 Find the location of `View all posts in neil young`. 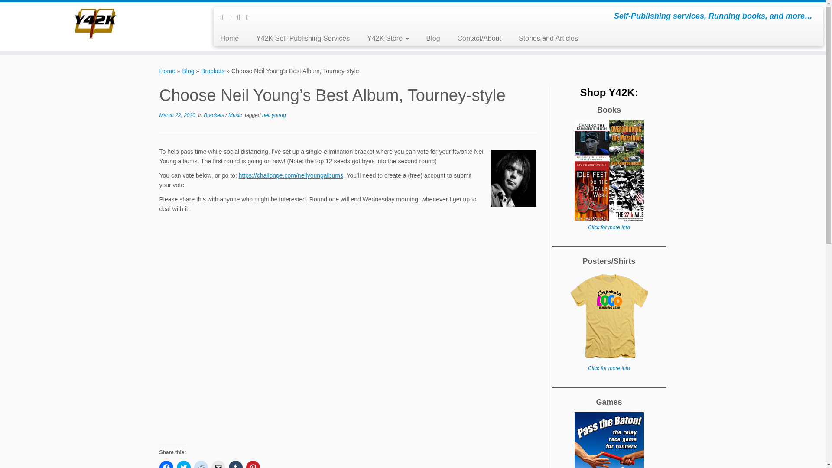

View all posts in neil young is located at coordinates (274, 115).